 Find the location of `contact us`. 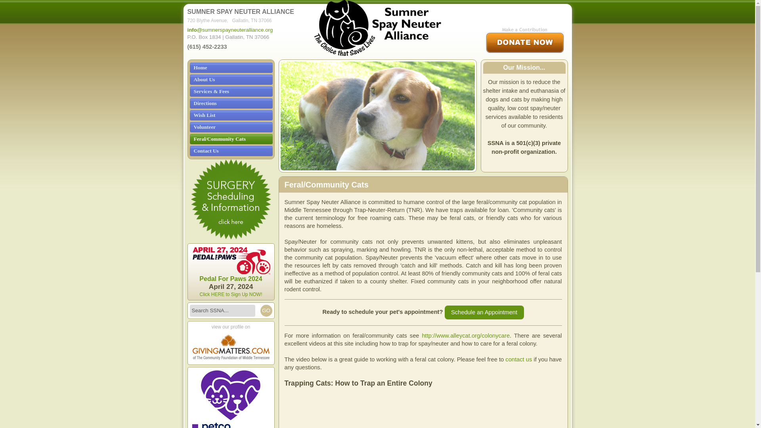

contact us is located at coordinates (518, 359).